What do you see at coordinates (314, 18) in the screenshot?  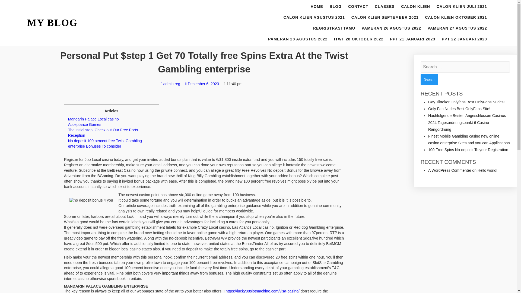 I see `CALON KLIEN AGUSTUS 2021` at bounding box center [314, 18].